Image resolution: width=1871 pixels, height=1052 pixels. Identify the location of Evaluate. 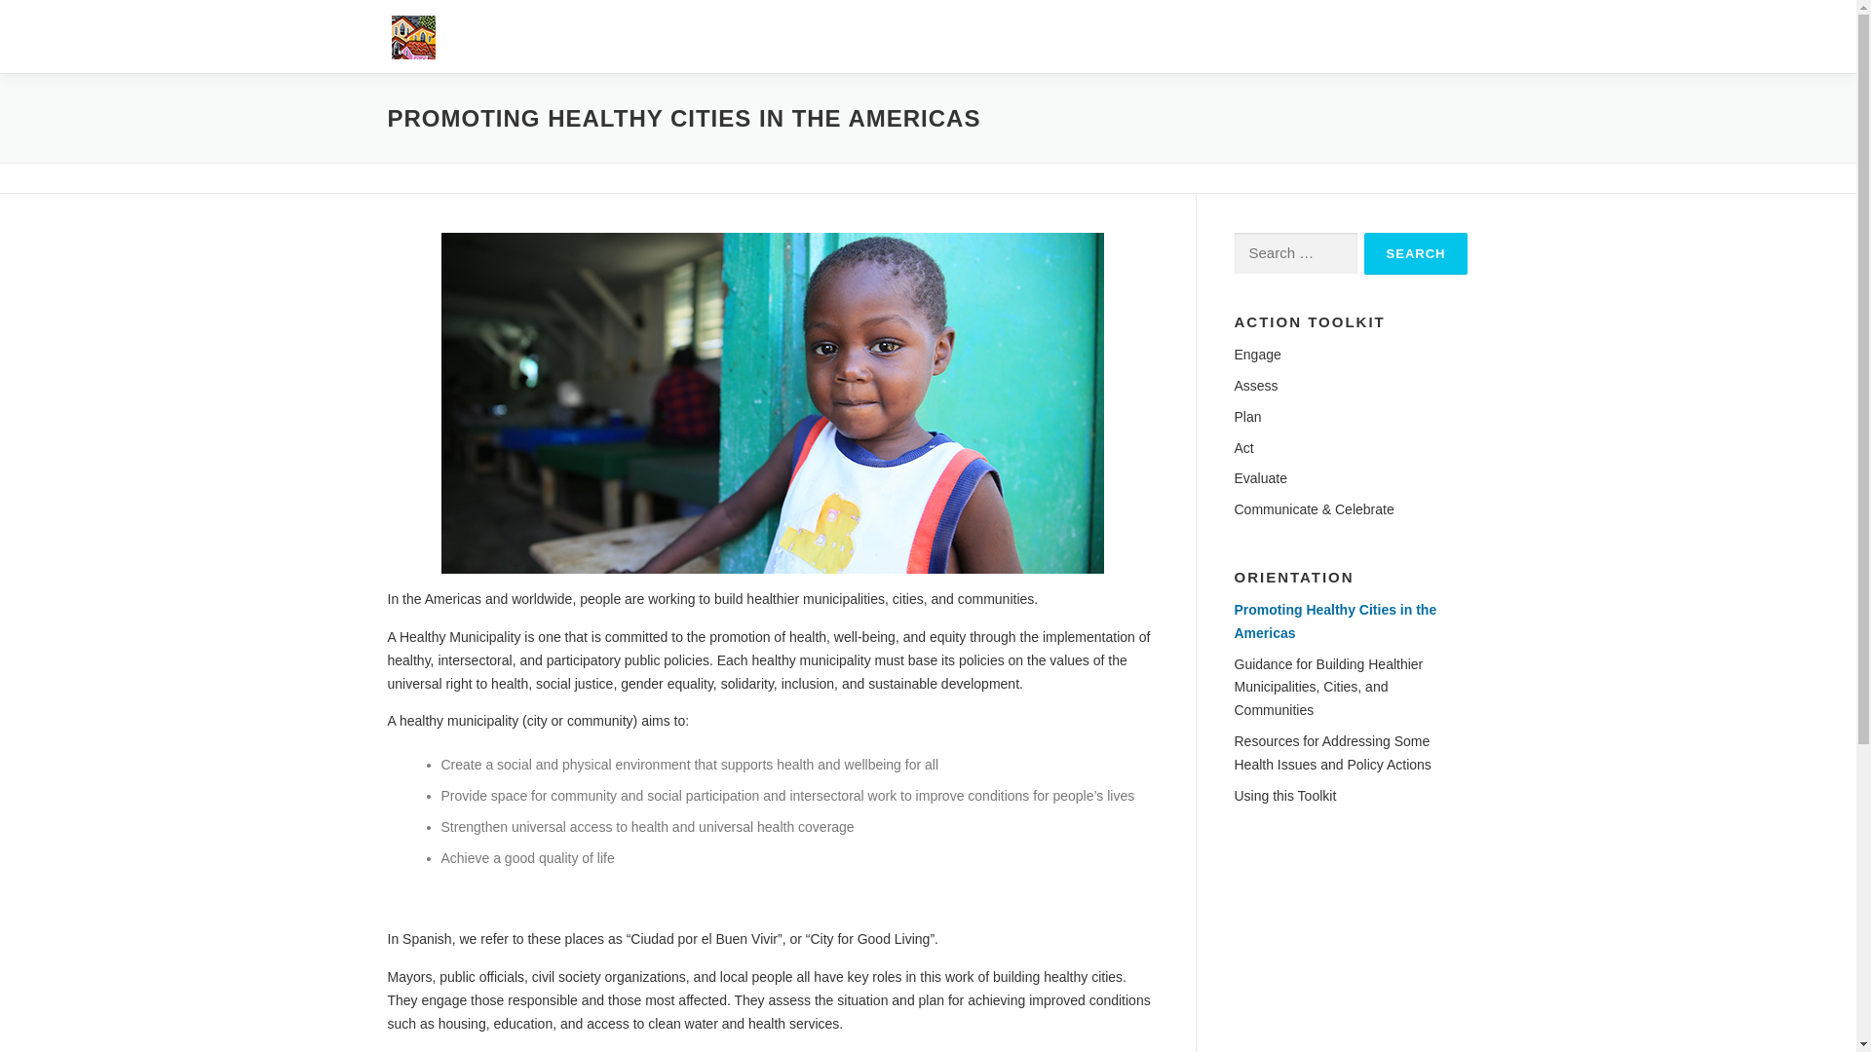
(1259, 477).